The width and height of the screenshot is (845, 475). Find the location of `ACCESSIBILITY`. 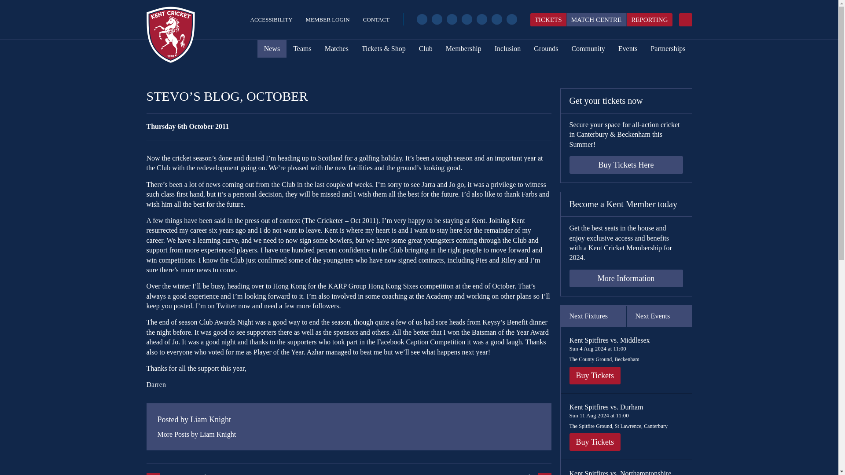

ACCESSIBILITY is located at coordinates (271, 19).